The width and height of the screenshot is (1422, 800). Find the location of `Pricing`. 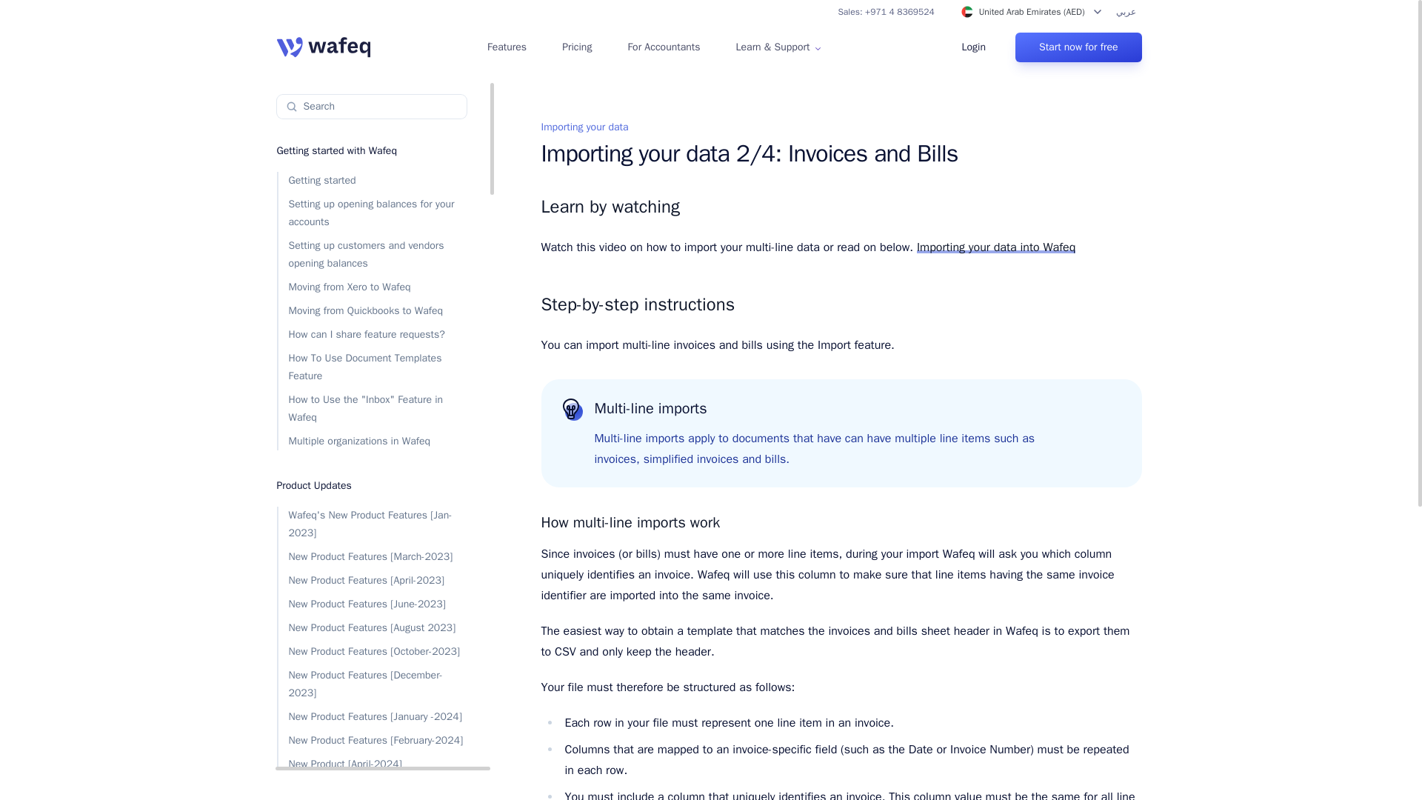

Pricing is located at coordinates (576, 47).